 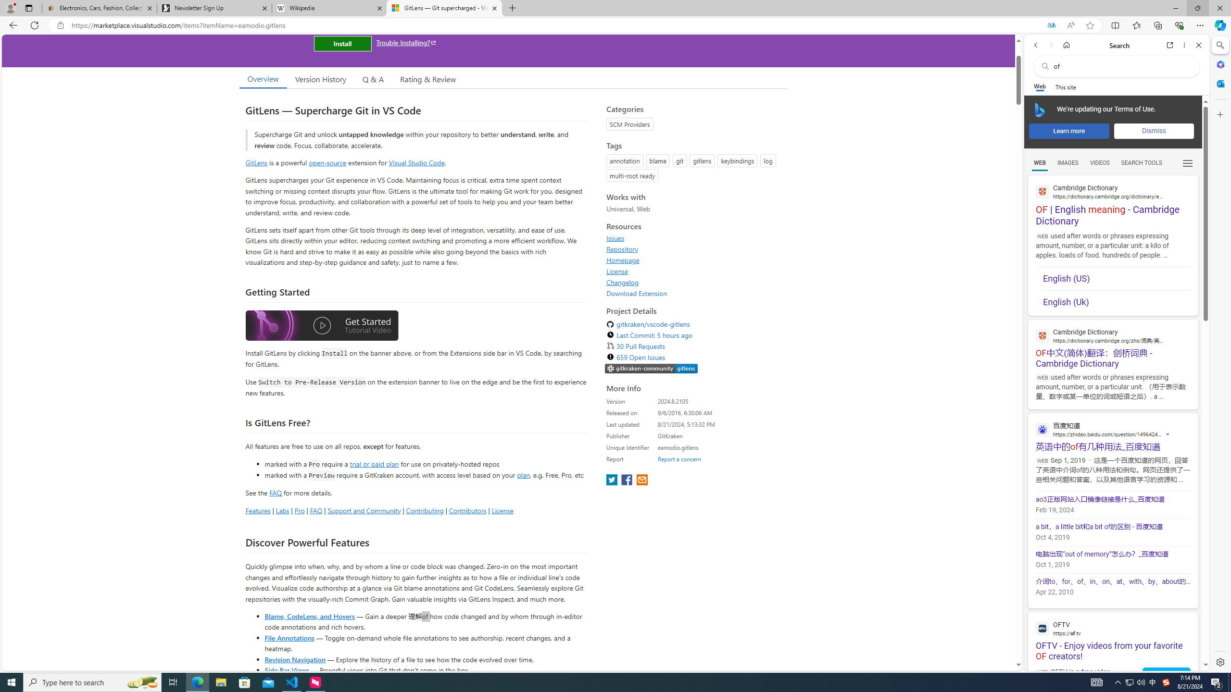 What do you see at coordinates (679, 459) in the screenshot?
I see `Report a concern` at bounding box center [679, 459].